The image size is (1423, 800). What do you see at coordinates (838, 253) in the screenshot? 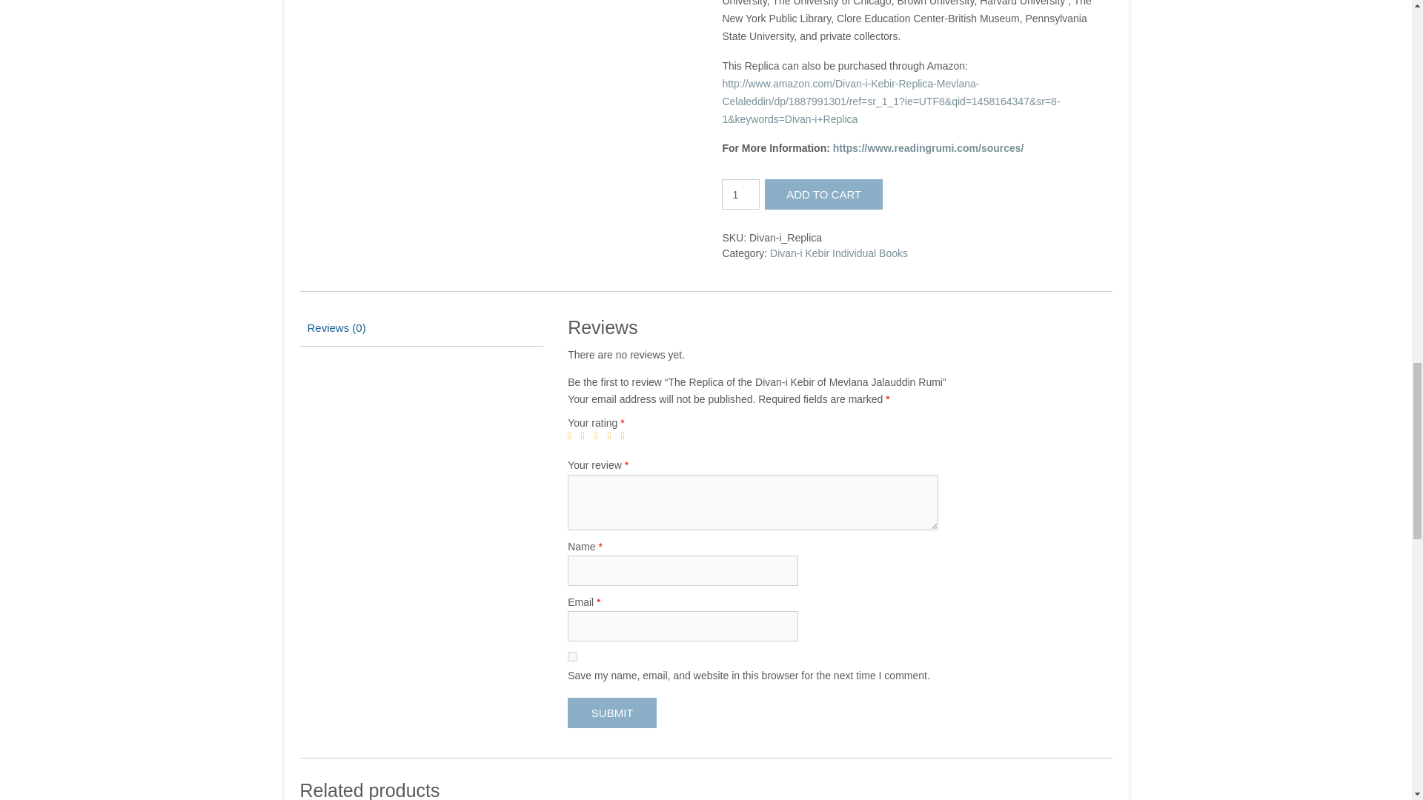
I see `Divan-i Kebir Individual Books` at bounding box center [838, 253].